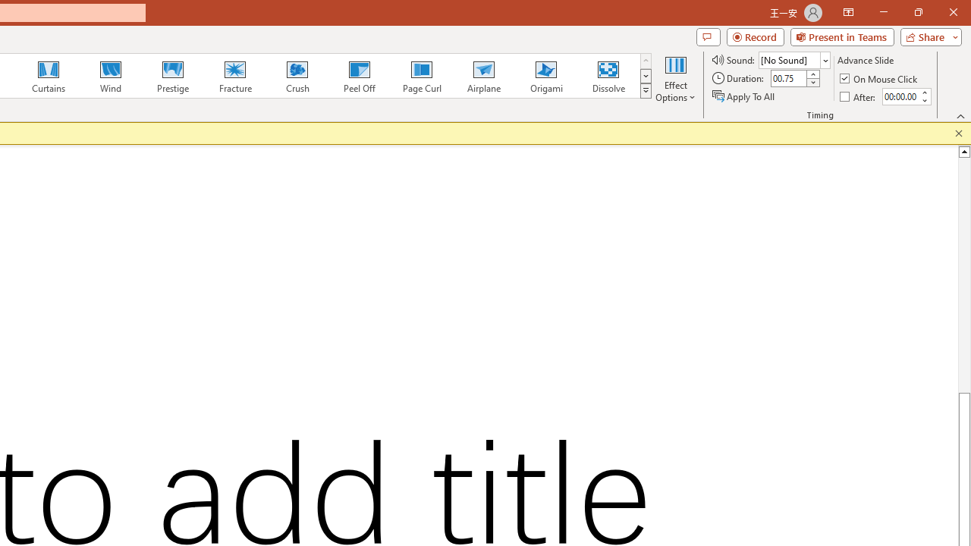  Describe the element at coordinates (110, 76) in the screenshot. I see `Wind` at that location.